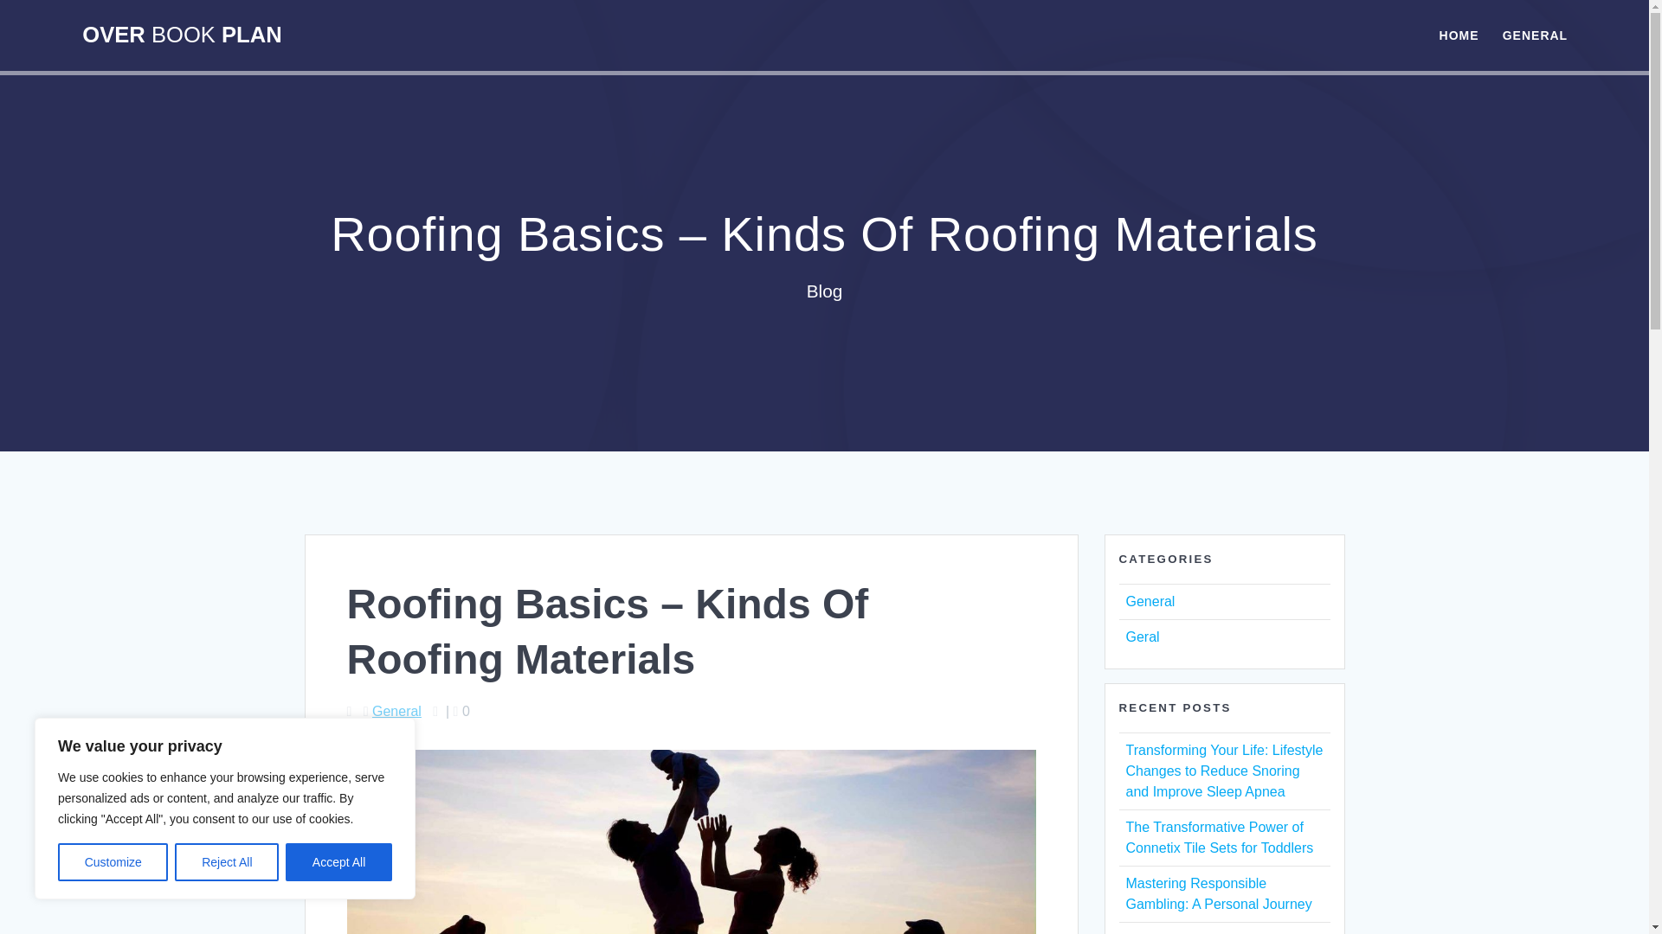 This screenshot has height=934, width=1662. Describe the element at coordinates (181, 35) in the screenshot. I see `OVER BOOK PLAN` at that location.